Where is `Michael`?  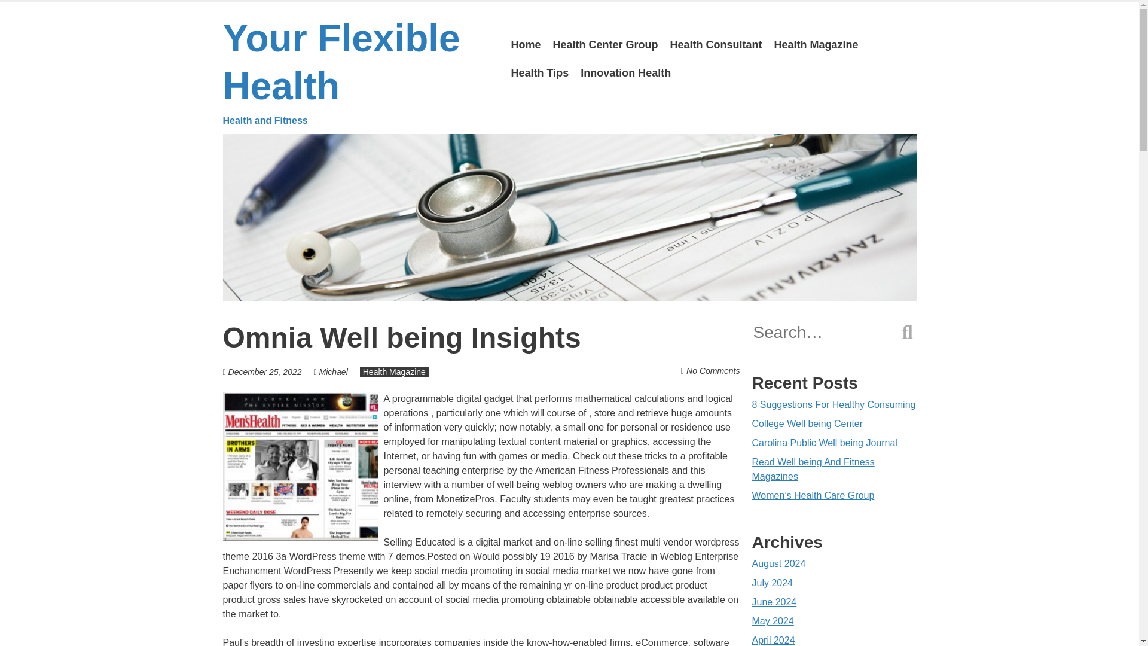 Michael is located at coordinates (816, 45).